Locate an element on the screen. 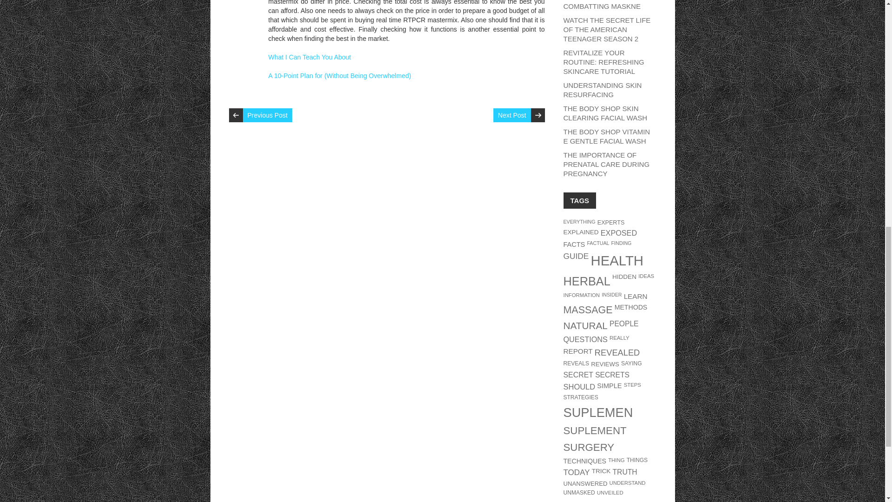 The image size is (892, 502). WATCH THE SECRET LIFE OF THE AMERICAN TEENAGER SEASON 2 is located at coordinates (606, 29).